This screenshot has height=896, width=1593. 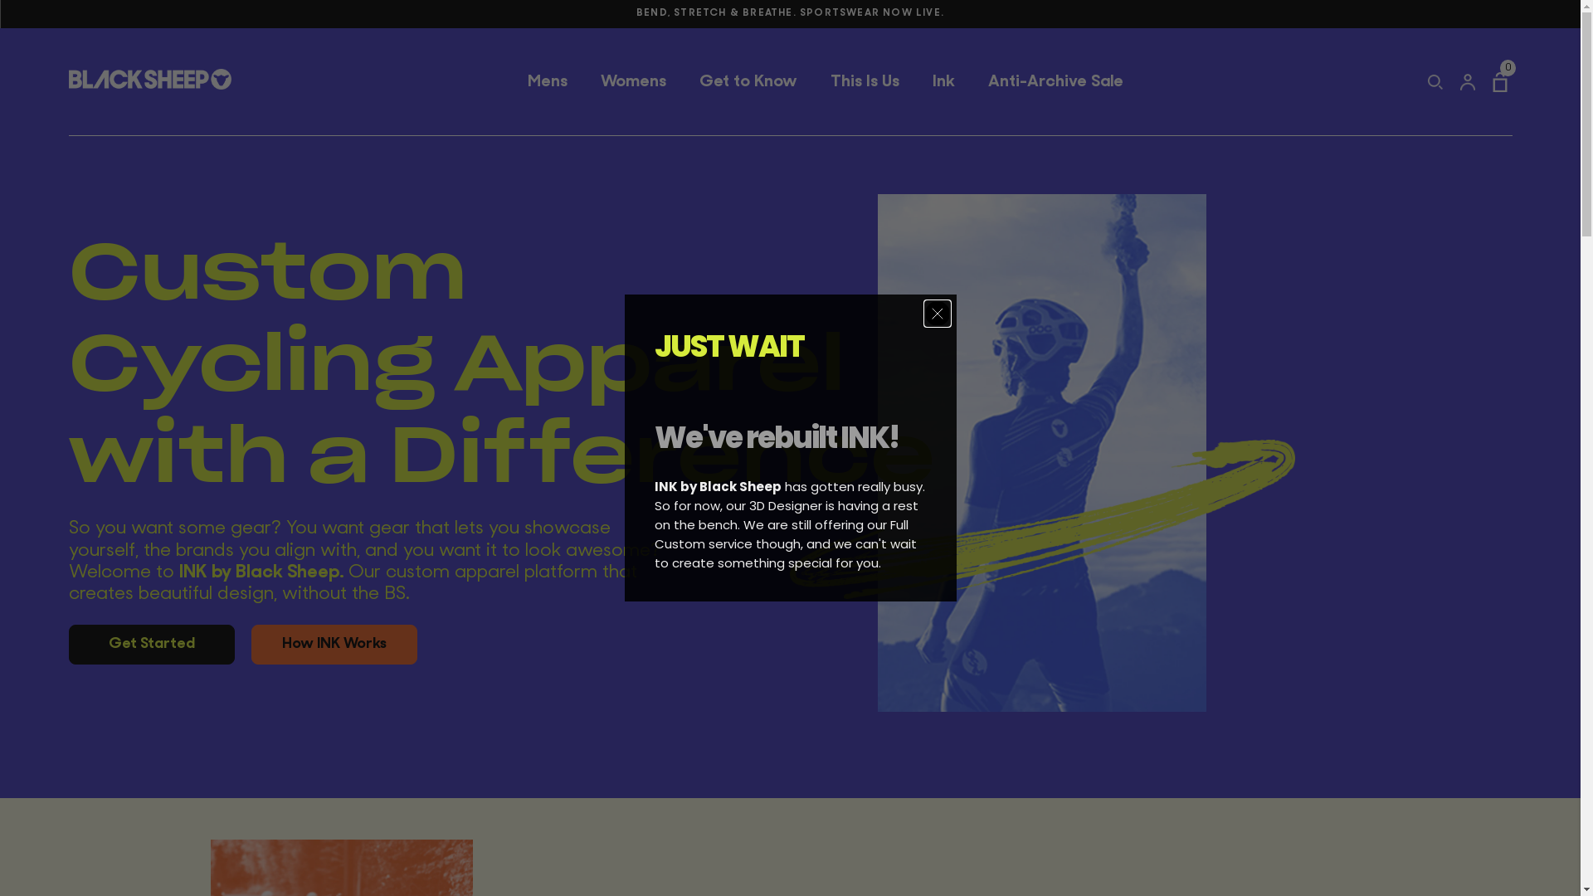 I want to click on This Is Us, so click(x=865, y=82).